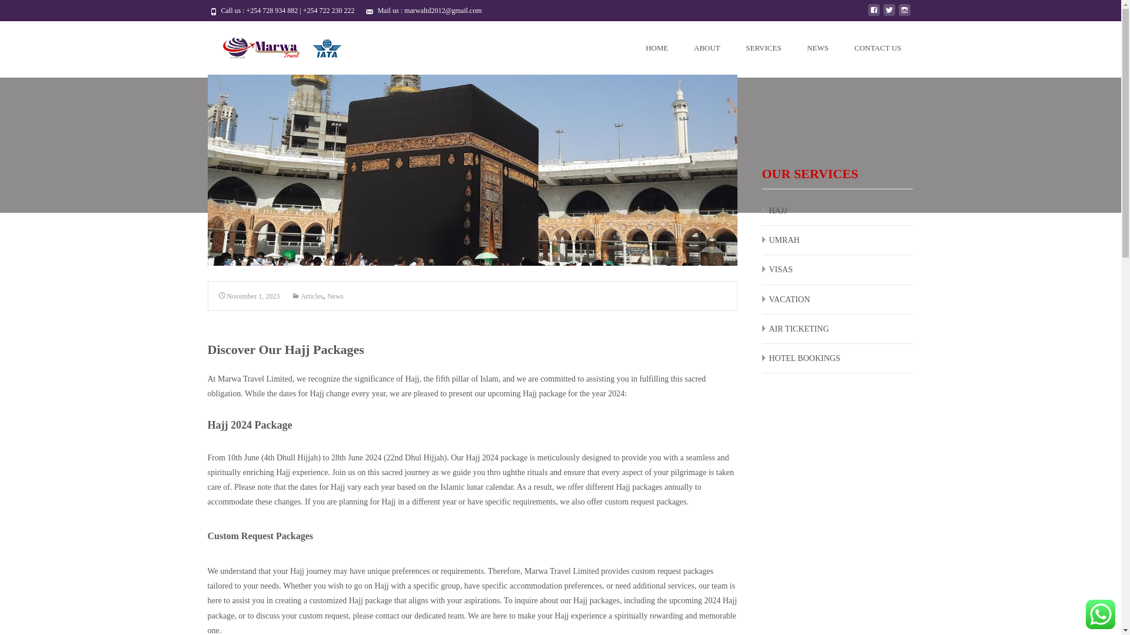 Image resolution: width=1130 pixels, height=635 pixels. What do you see at coordinates (335, 296) in the screenshot?
I see `News` at bounding box center [335, 296].